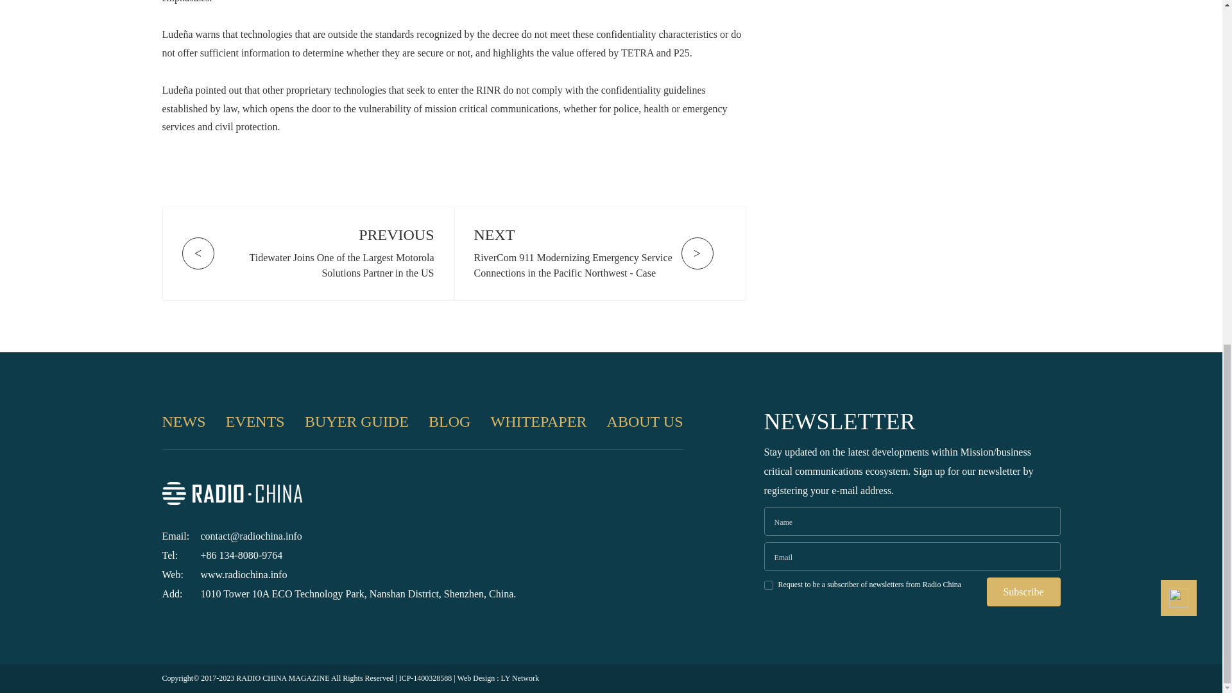 This screenshot has width=1232, height=693. I want to click on BUYER GUIDE, so click(357, 422).